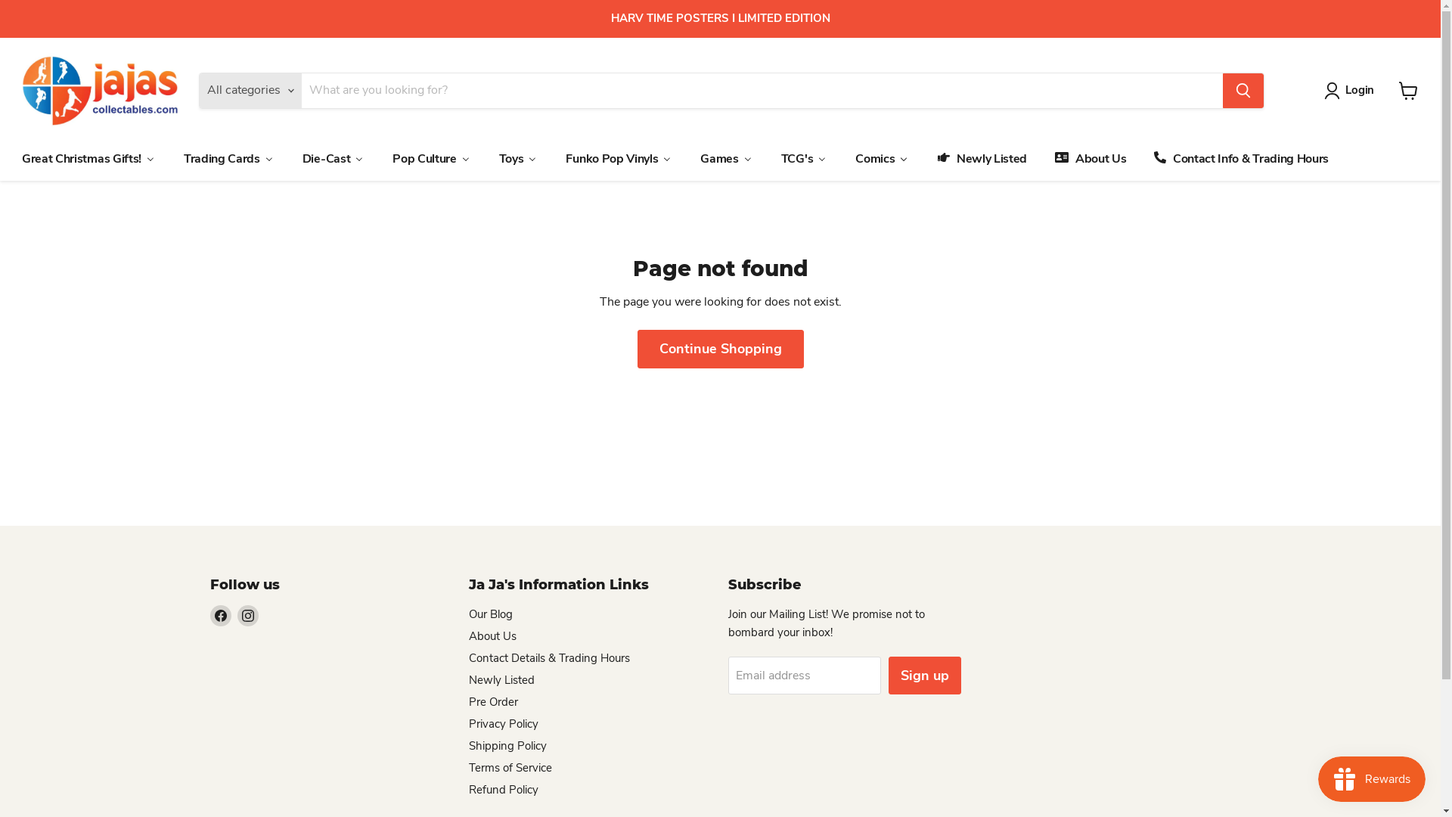 The width and height of the screenshot is (1452, 817). I want to click on Privacy Policy, so click(504, 724).